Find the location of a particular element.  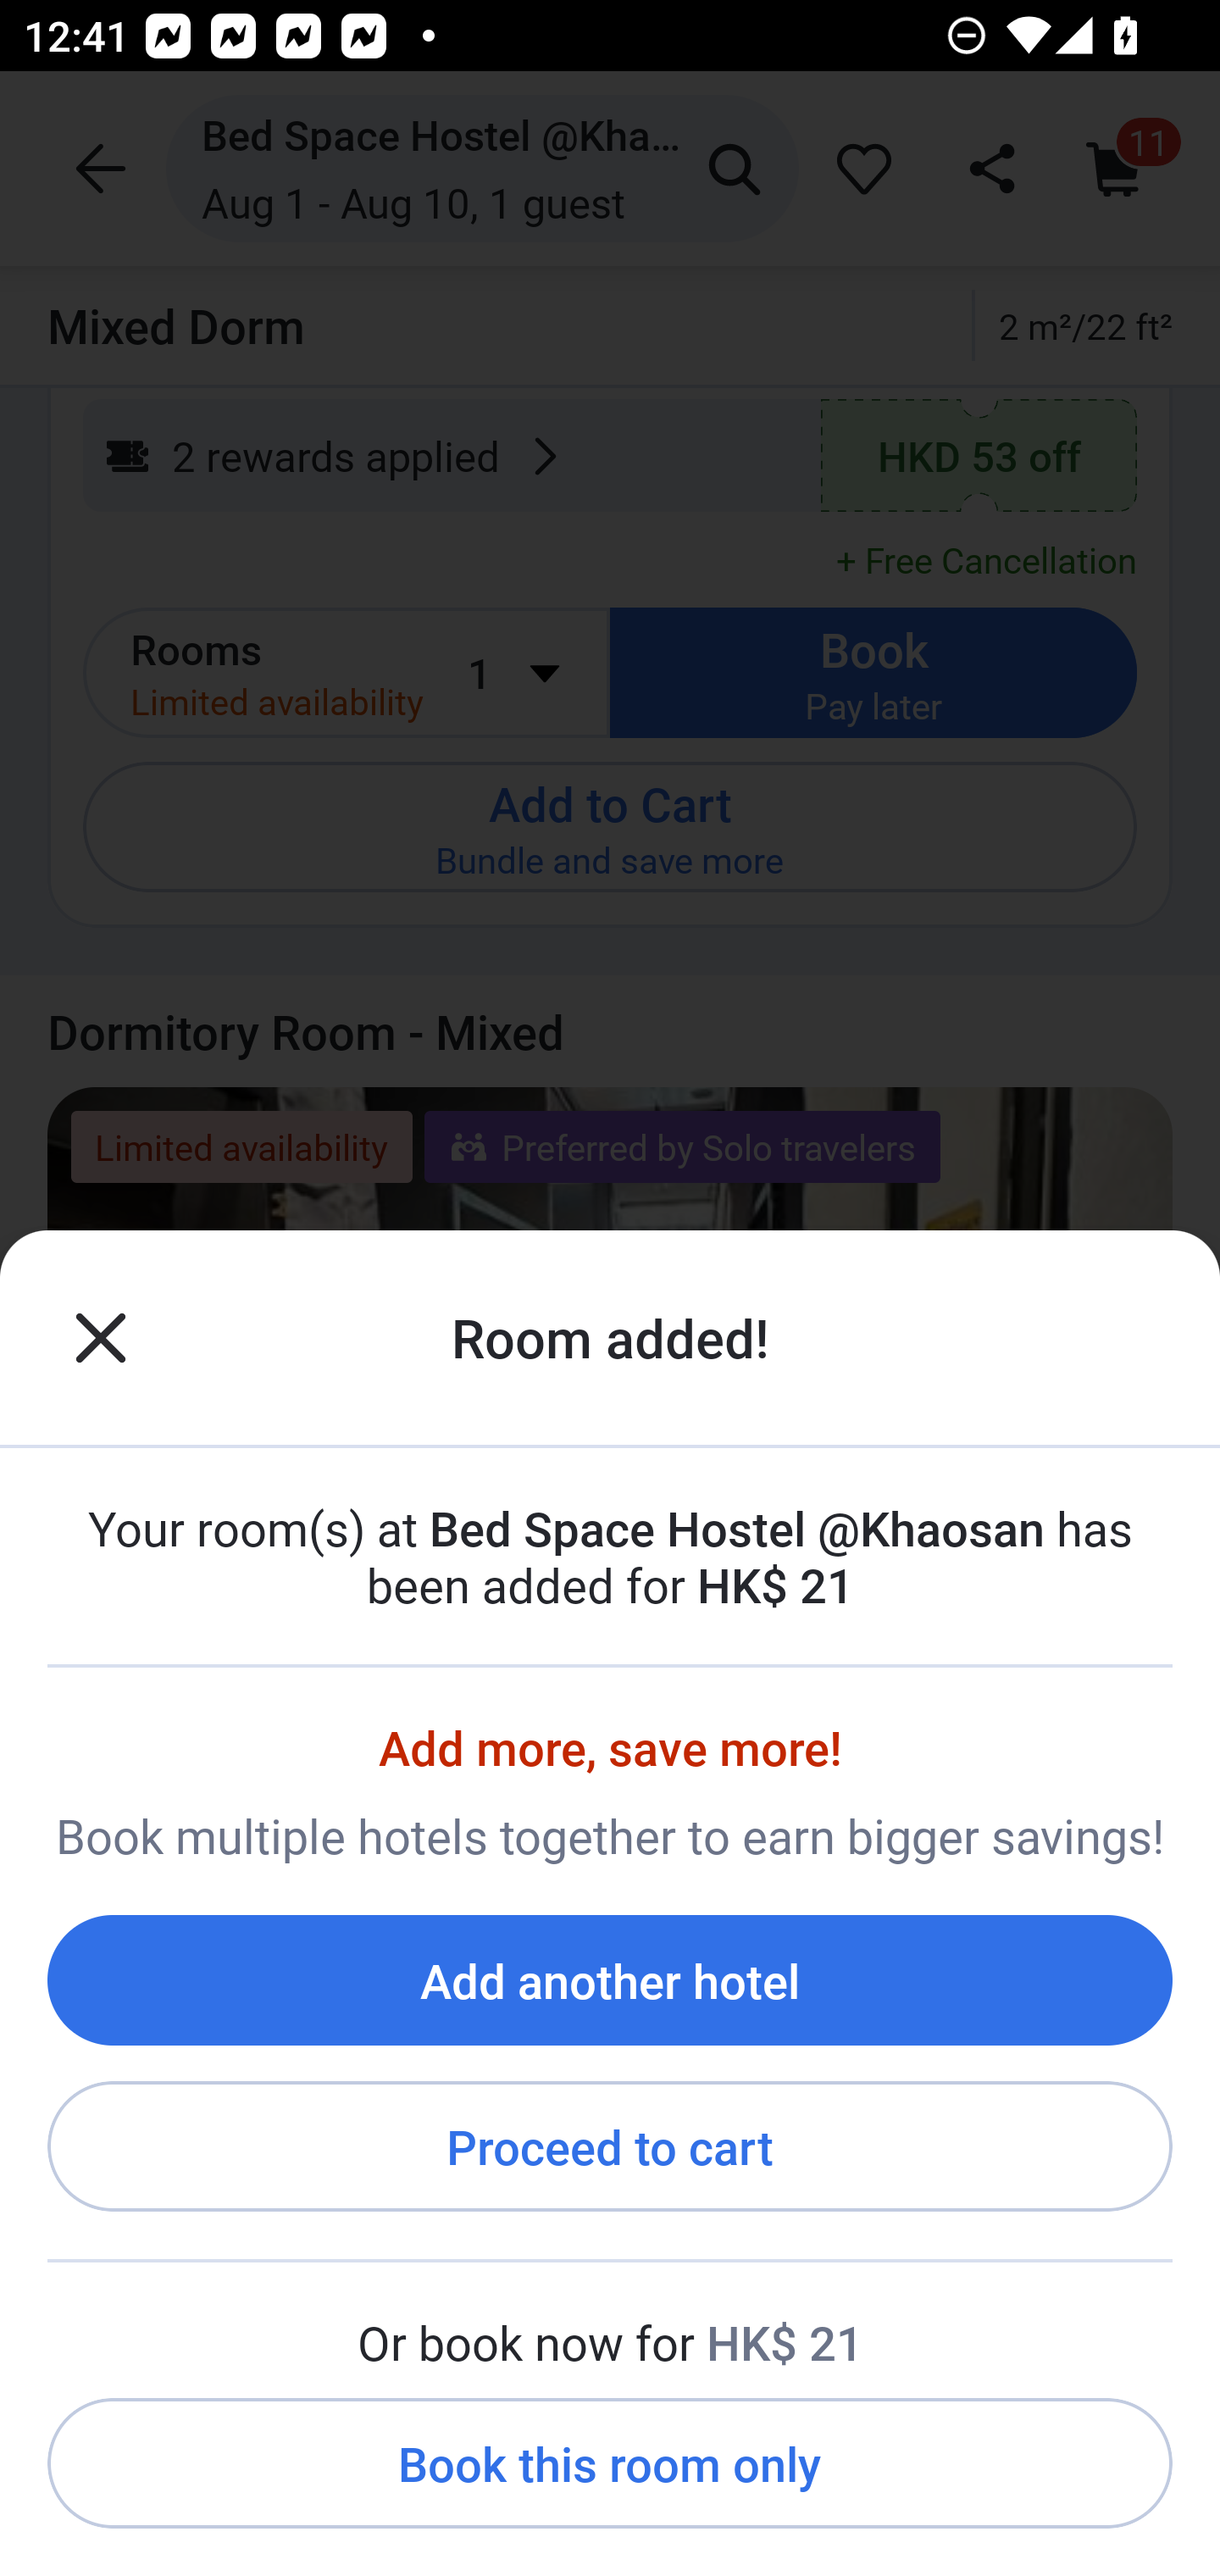

Add another hotel is located at coordinates (610, 1979).